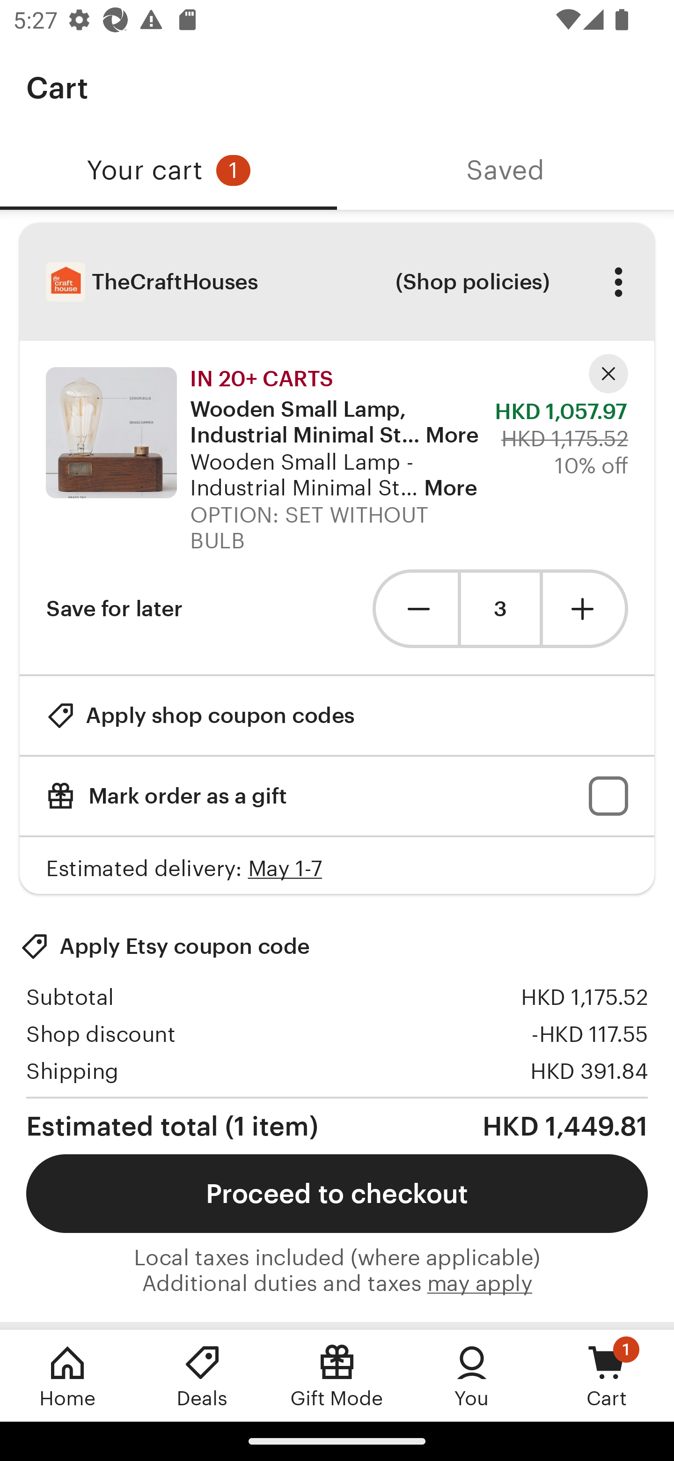  What do you see at coordinates (586, 609) in the screenshot?
I see `Add one unit to cart` at bounding box center [586, 609].